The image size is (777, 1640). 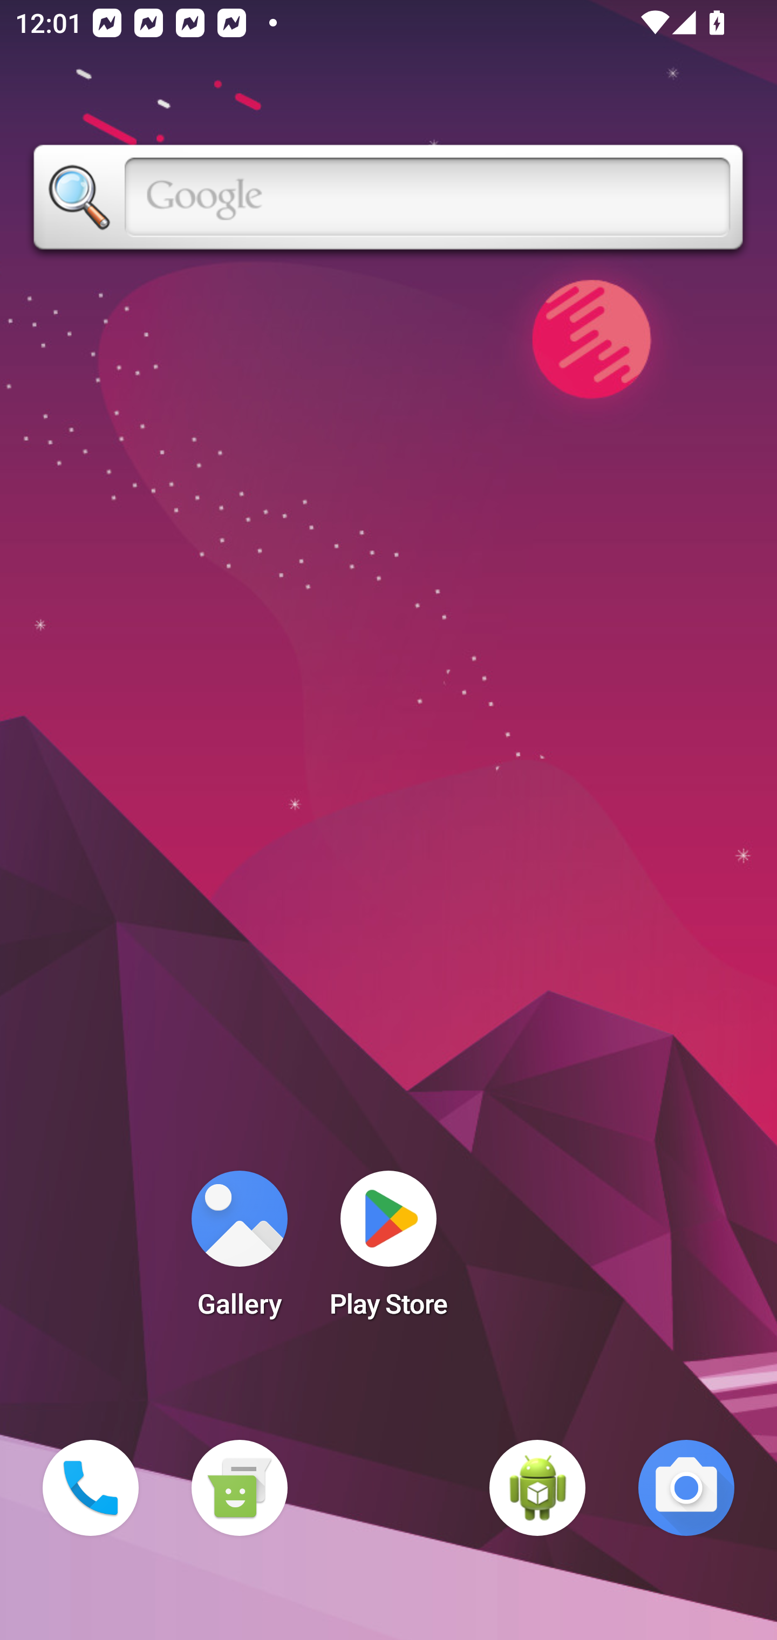 I want to click on Phone, so click(x=91, y=1488).